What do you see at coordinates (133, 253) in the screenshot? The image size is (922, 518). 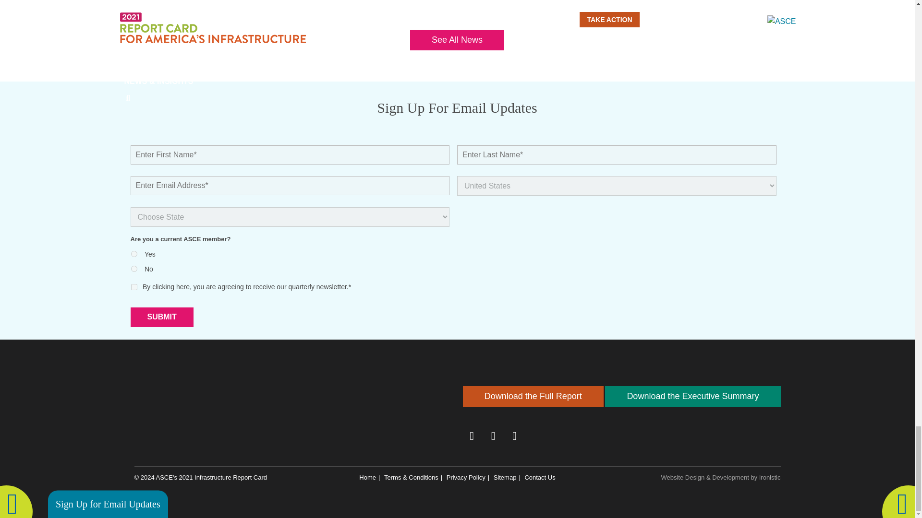 I see `Yes` at bounding box center [133, 253].